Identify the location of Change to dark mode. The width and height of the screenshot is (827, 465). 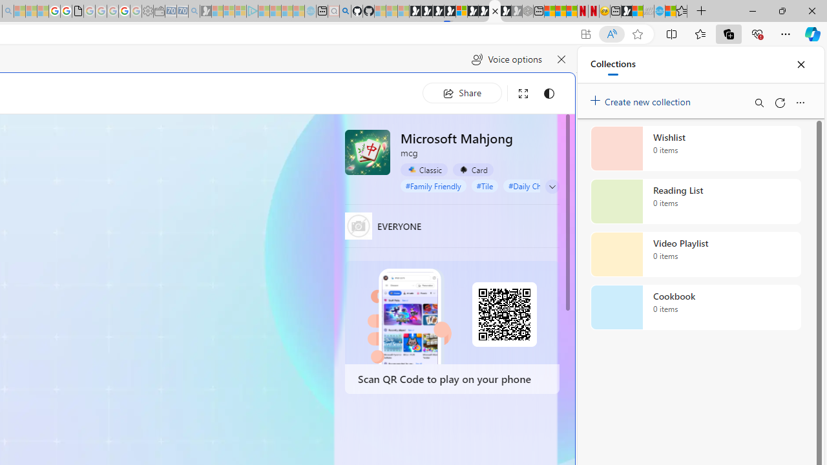
(549, 93).